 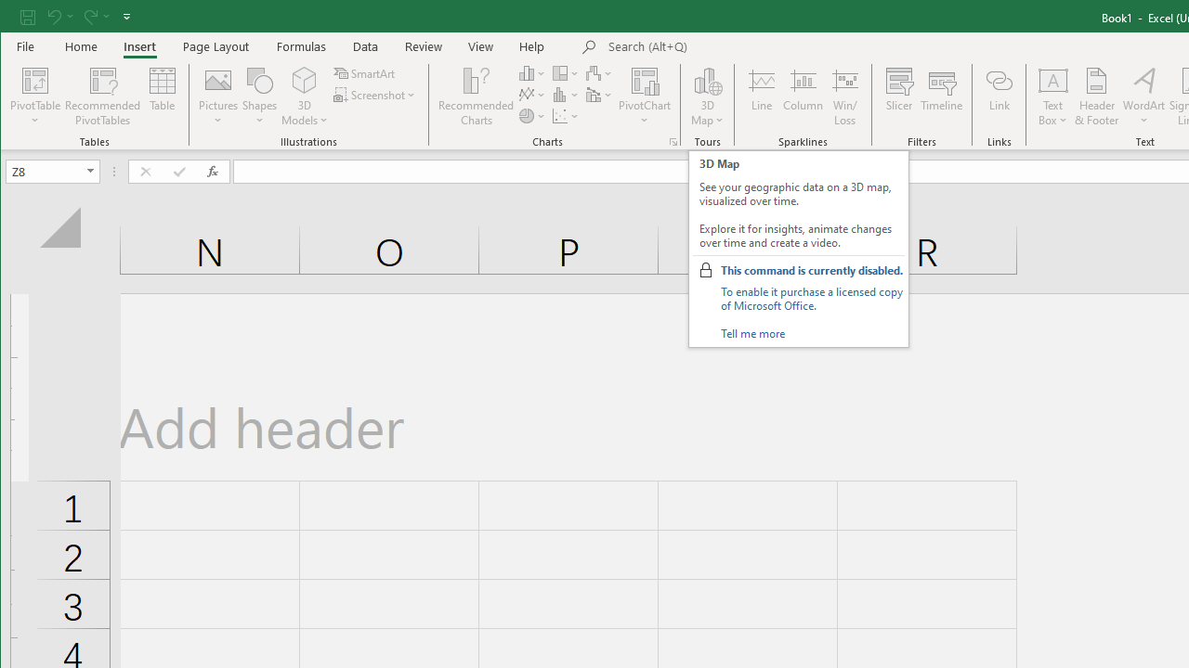 What do you see at coordinates (305, 96) in the screenshot?
I see `3D Models` at bounding box center [305, 96].